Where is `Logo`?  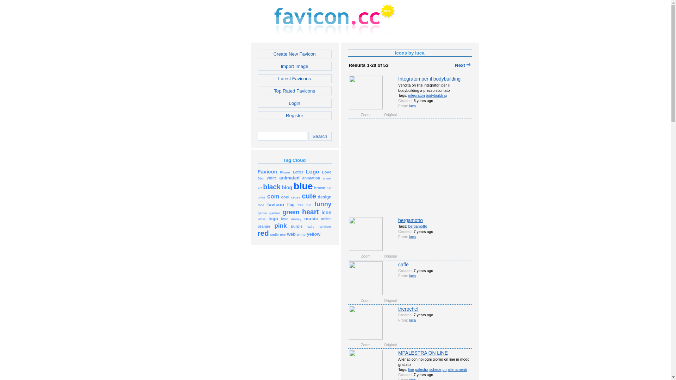
Logo is located at coordinates (313, 172).